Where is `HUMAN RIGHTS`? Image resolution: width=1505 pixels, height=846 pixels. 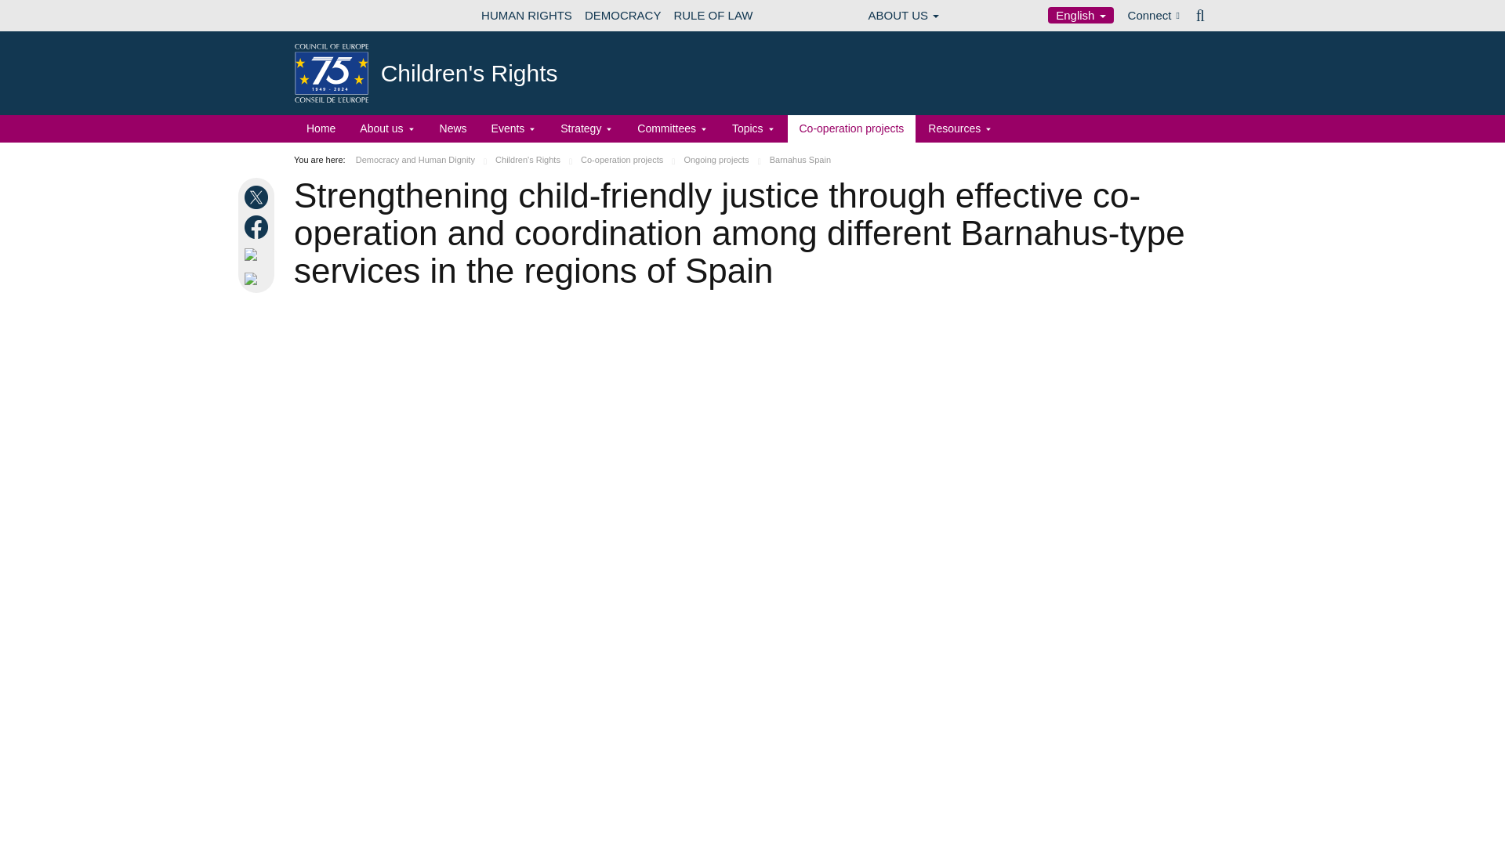 HUMAN RIGHTS is located at coordinates (527, 16).